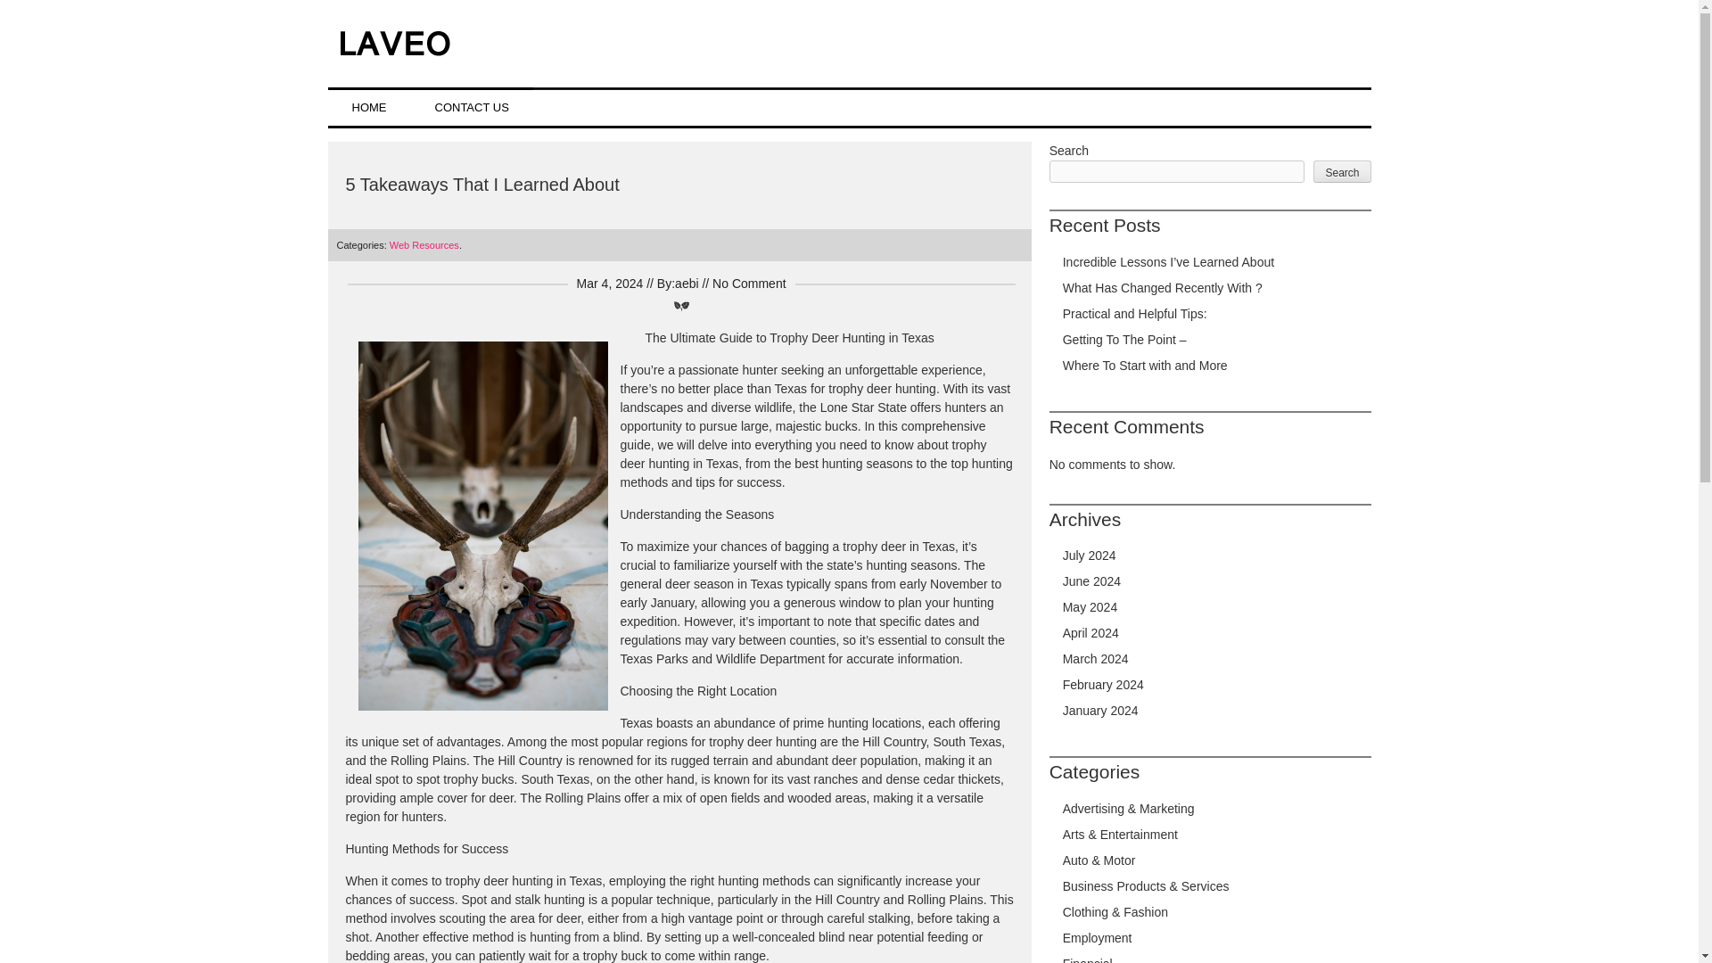 Image resolution: width=1712 pixels, height=963 pixels. Describe the element at coordinates (471, 107) in the screenshot. I see `CONTACT US` at that location.